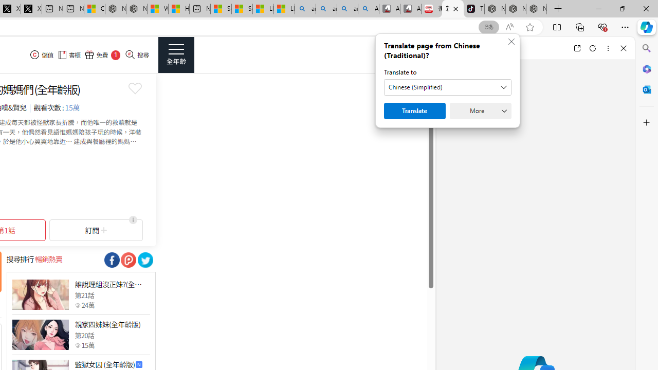 Image resolution: width=658 pixels, height=370 pixels. Describe the element at coordinates (157, 9) in the screenshot. I see `Wildlife - MSN` at that location.